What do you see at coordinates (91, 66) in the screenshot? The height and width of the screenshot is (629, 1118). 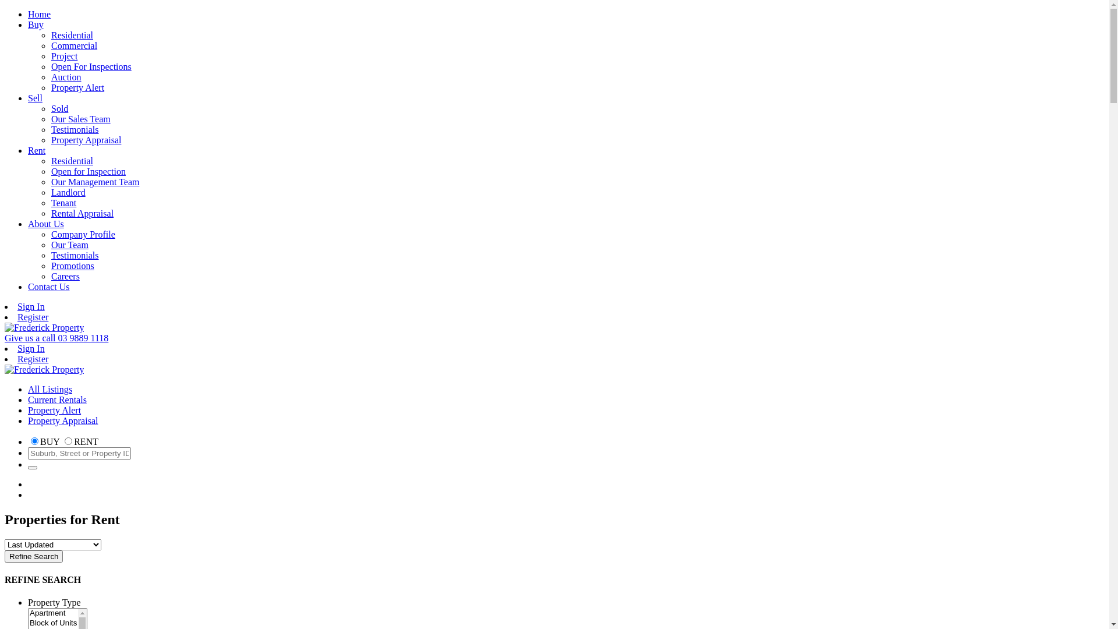 I see `Open For Inspections` at bounding box center [91, 66].